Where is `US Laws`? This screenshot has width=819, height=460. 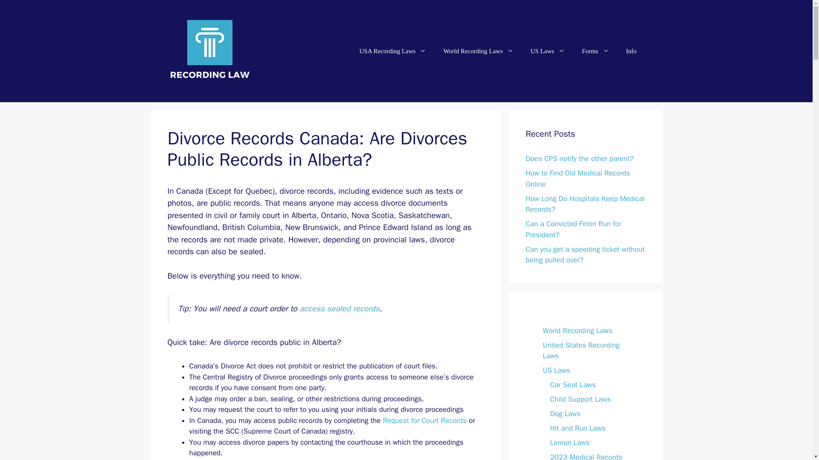 US Laws is located at coordinates (548, 51).